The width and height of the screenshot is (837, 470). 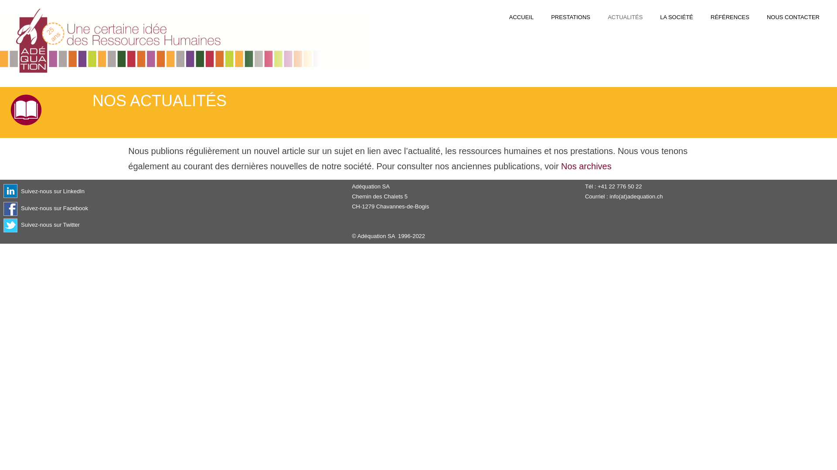 What do you see at coordinates (571, 17) in the screenshot?
I see `PRESTATIONS` at bounding box center [571, 17].